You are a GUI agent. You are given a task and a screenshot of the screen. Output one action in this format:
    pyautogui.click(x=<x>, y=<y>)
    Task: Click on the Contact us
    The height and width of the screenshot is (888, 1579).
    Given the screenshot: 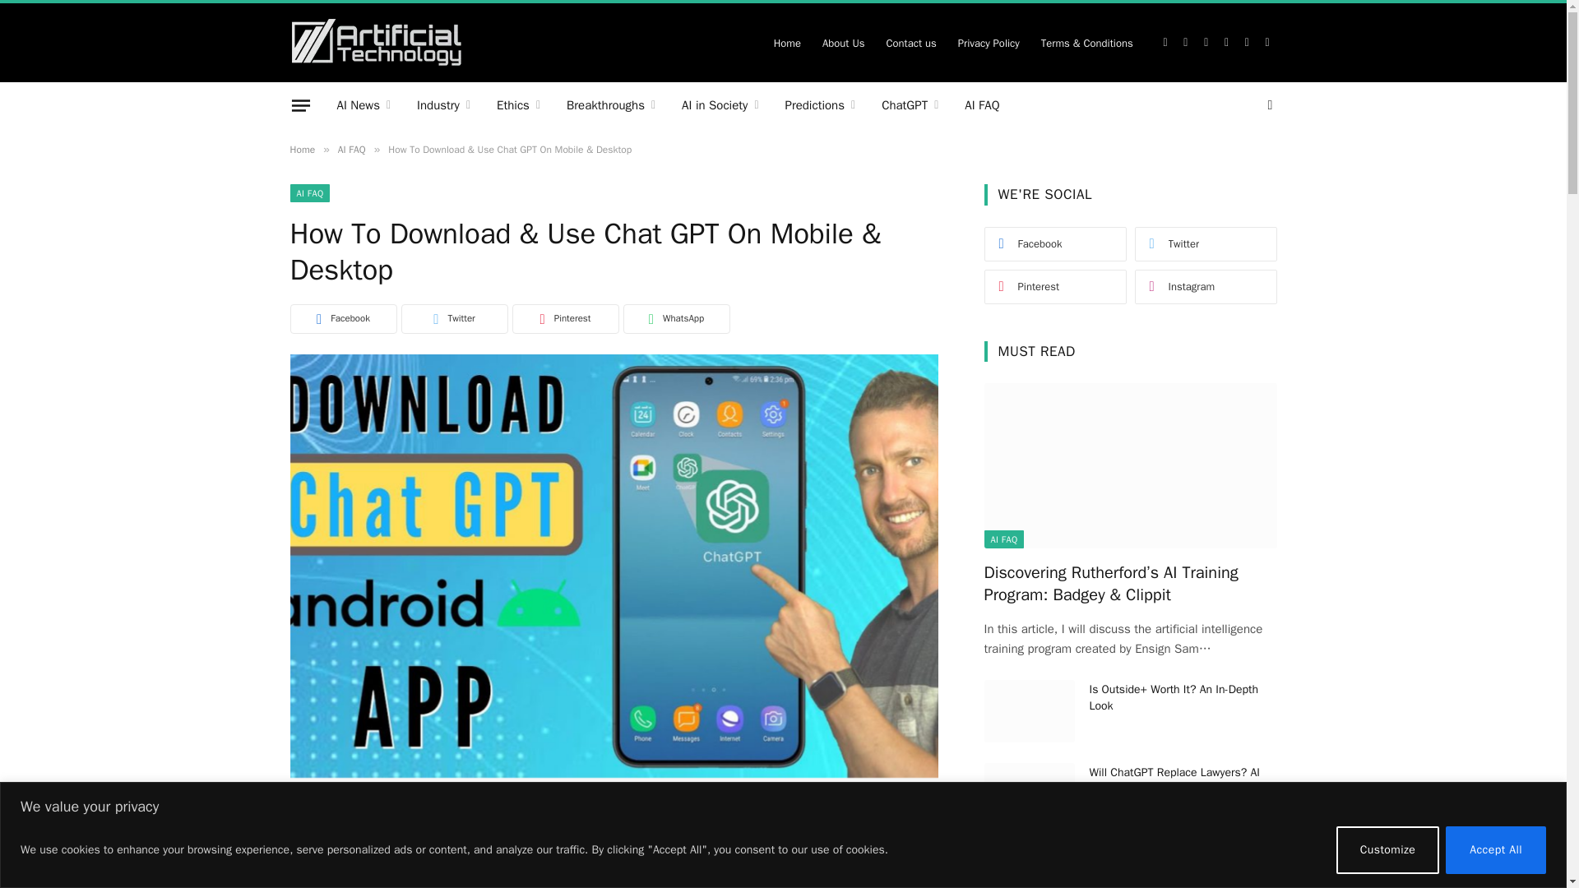 What is the action you would take?
    pyautogui.click(x=910, y=43)
    